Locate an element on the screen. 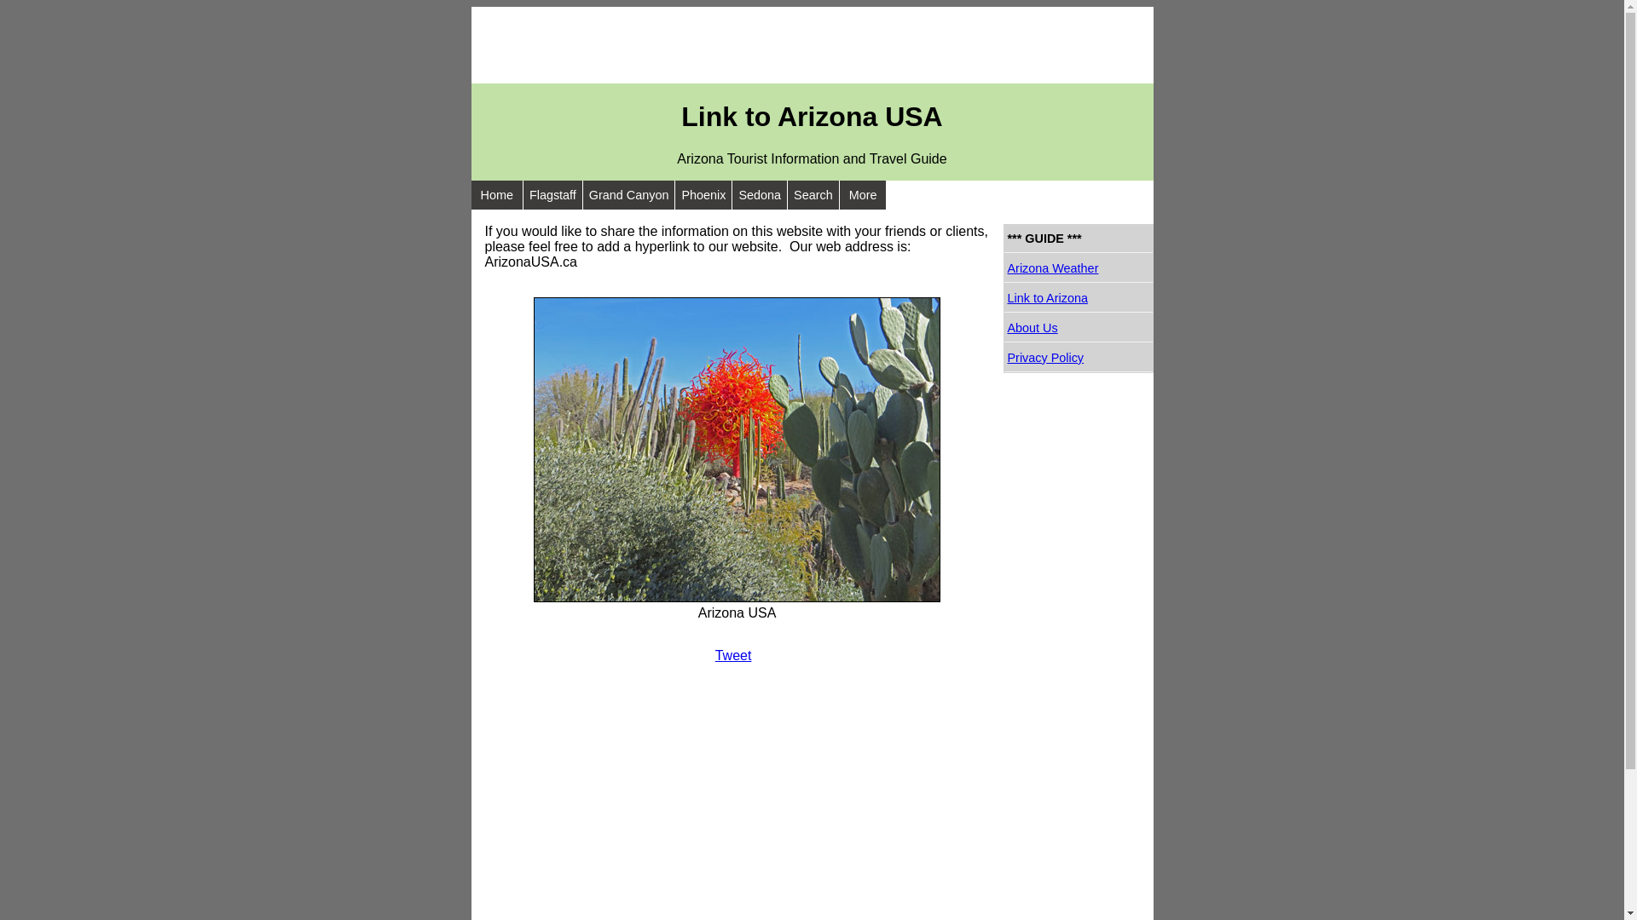 This screenshot has width=1637, height=920. Grand Canyon is located at coordinates (629, 195).